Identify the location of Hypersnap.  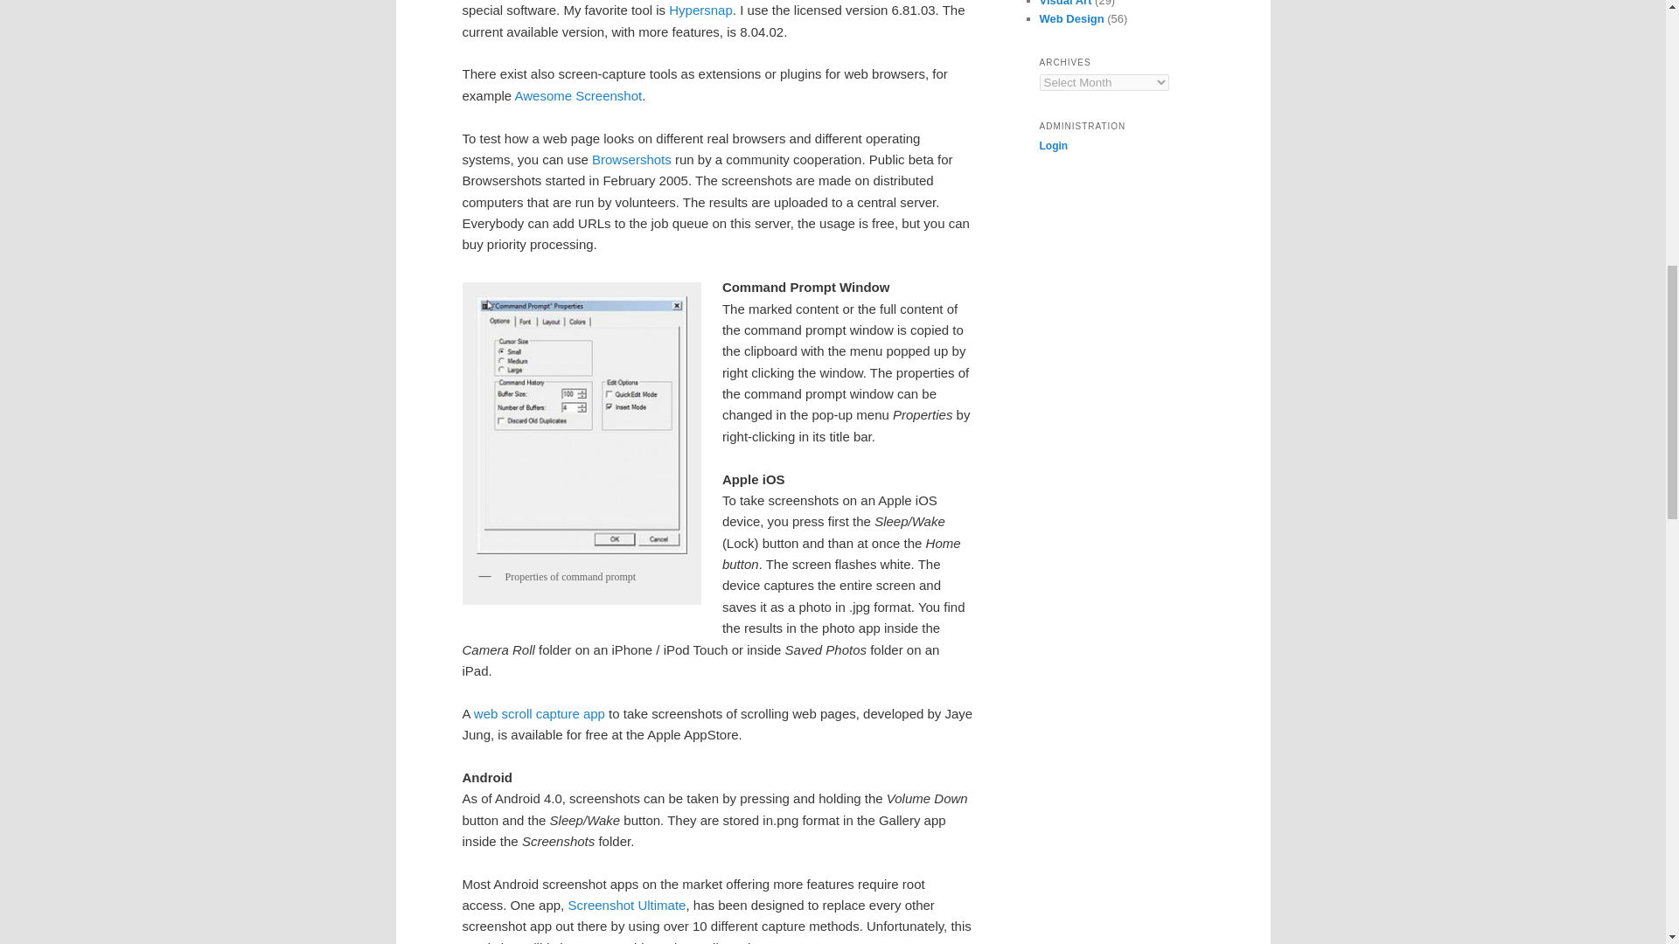
(700, 10).